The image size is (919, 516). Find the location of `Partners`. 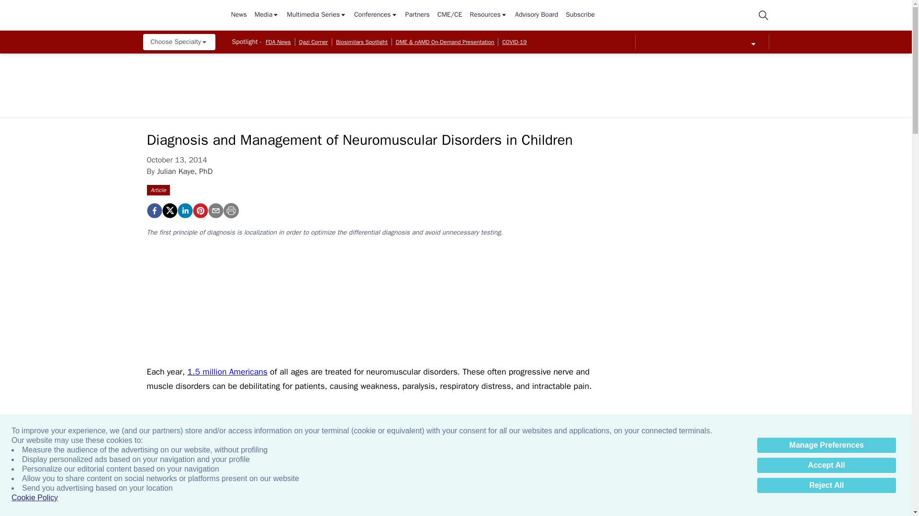

Partners is located at coordinates (417, 15).